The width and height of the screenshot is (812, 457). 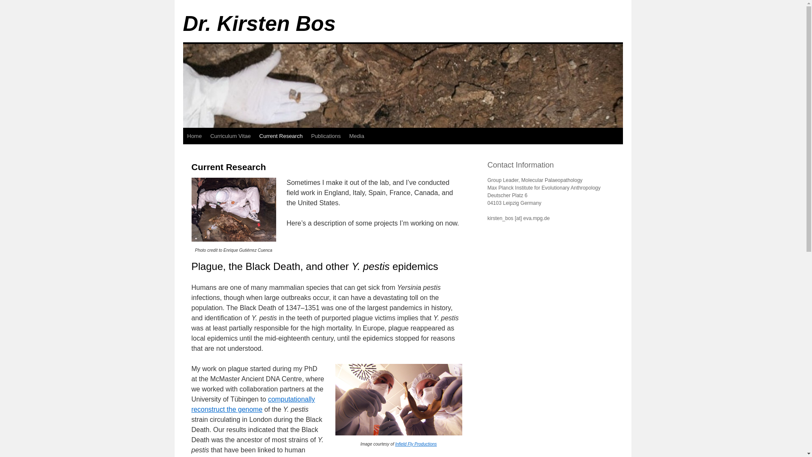 I want to click on Media, so click(x=357, y=136).